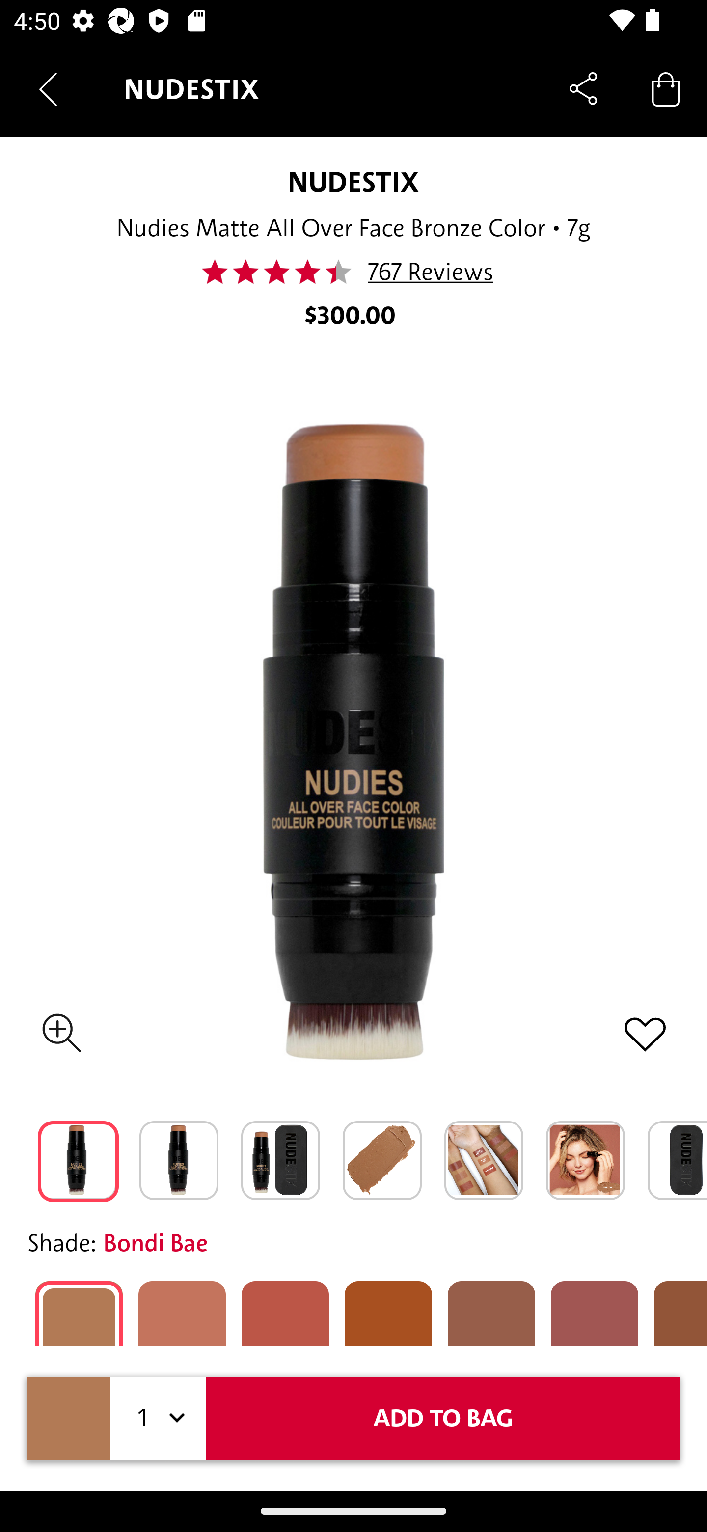  I want to click on Share, so click(583, 88).